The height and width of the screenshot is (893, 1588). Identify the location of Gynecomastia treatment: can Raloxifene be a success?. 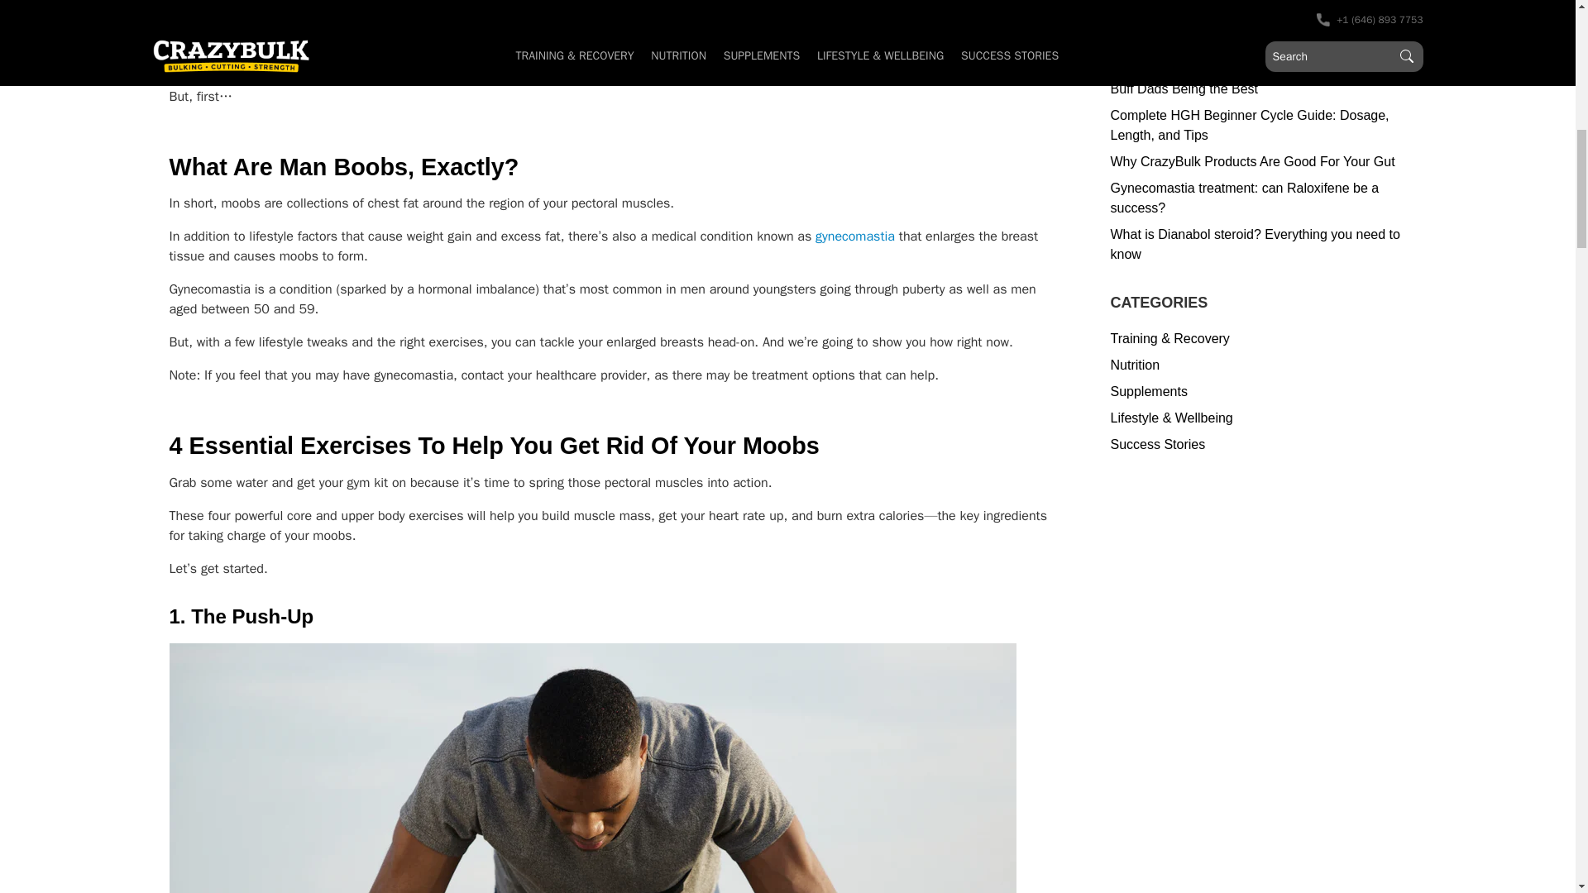
(1257, 198).